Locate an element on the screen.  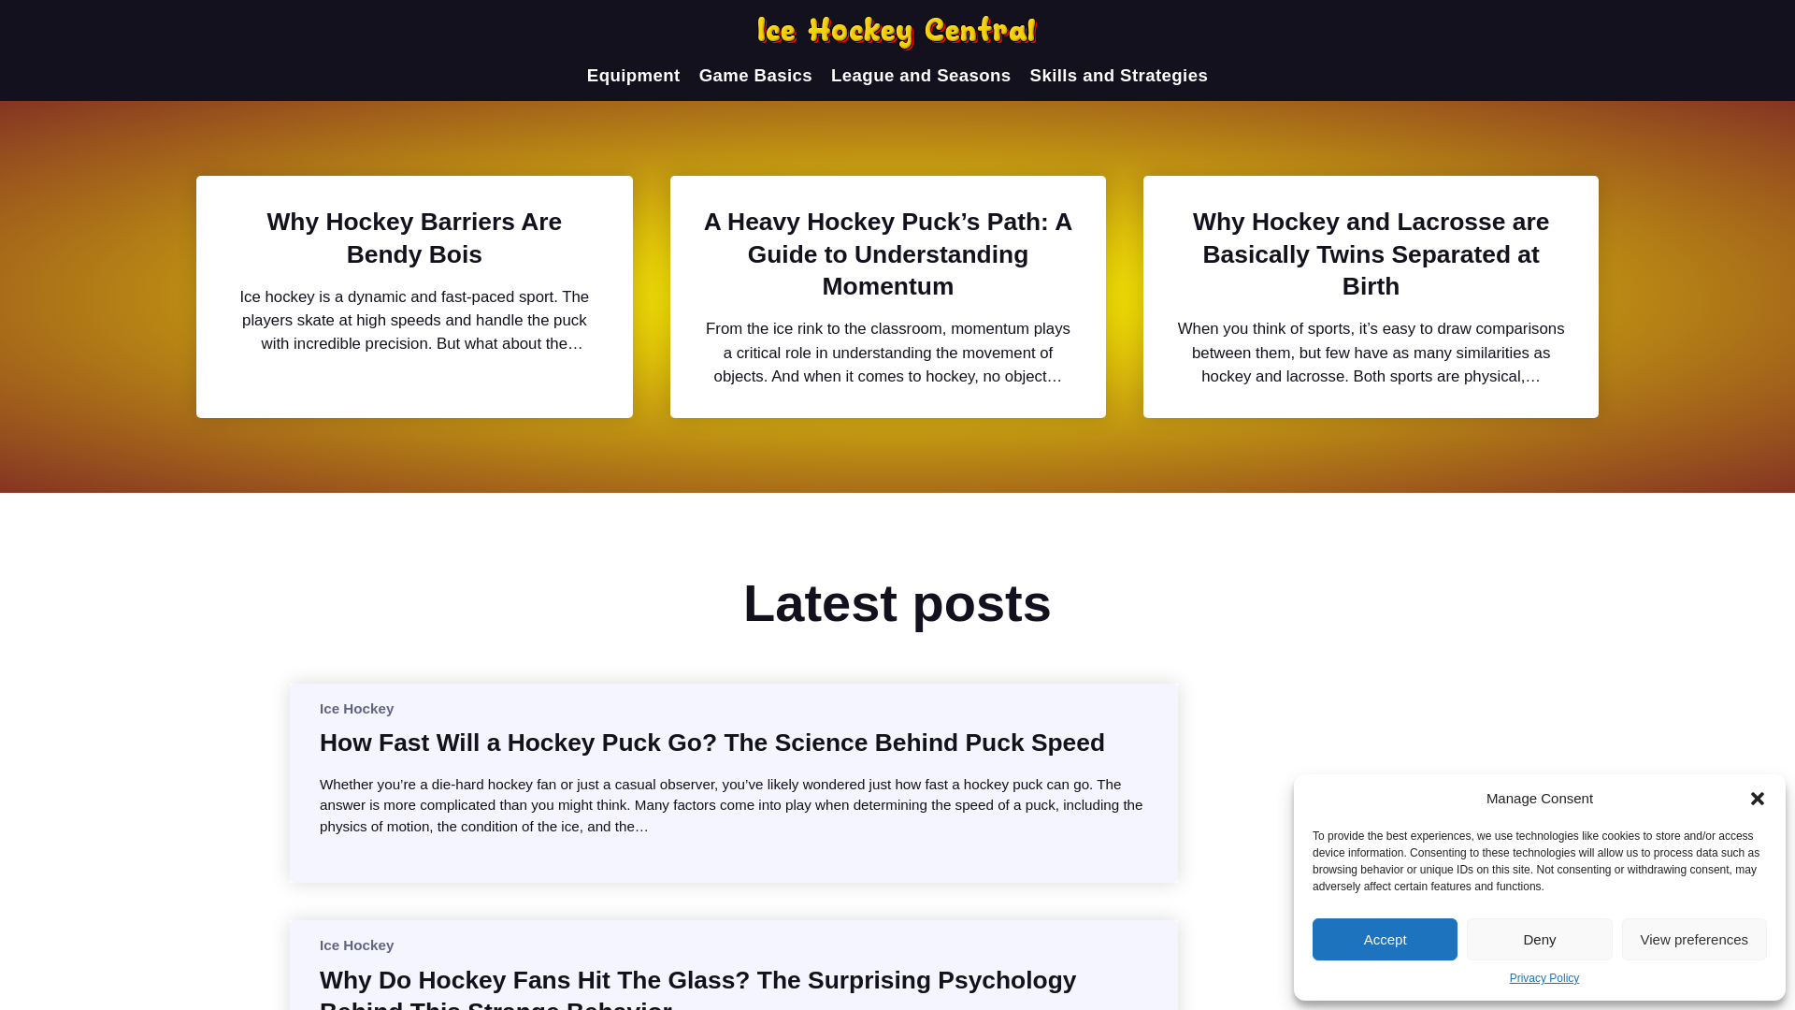
Game Basics is located at coordinates (755, 75).